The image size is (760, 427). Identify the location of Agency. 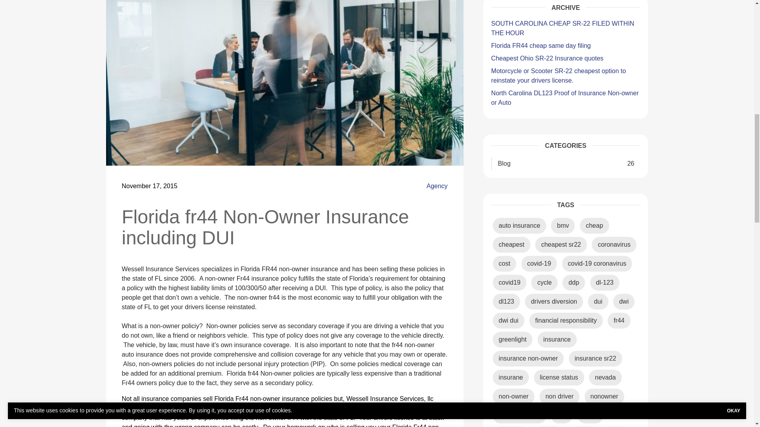
(437, 186).